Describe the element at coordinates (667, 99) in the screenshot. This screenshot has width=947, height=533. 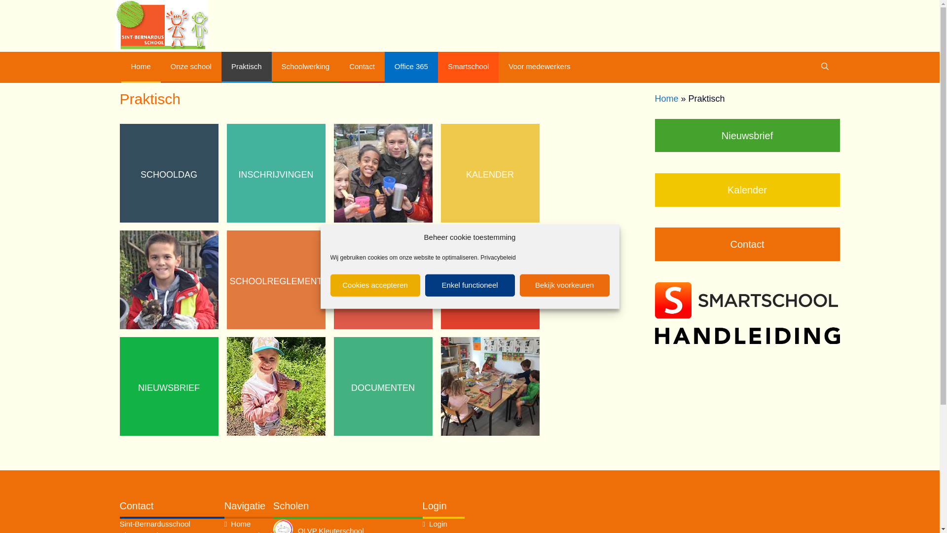
I see `Home` at that location.